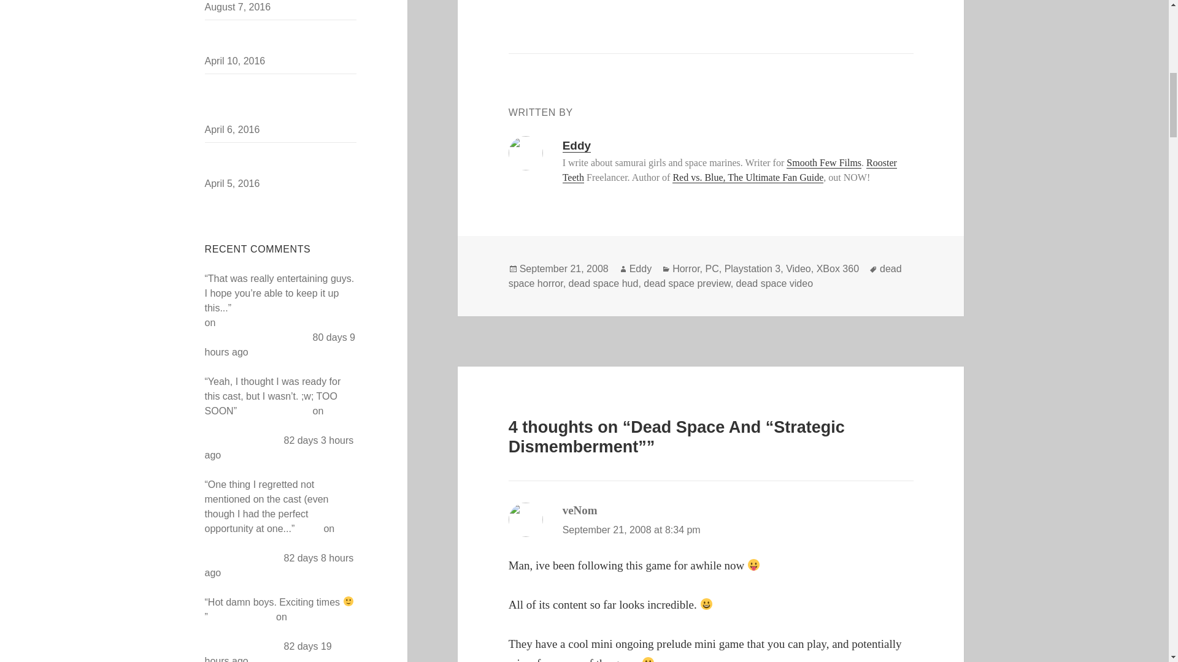 The height and width of the screenshot is (662, 1178). I want to click on Mitch, so click(309, 528).